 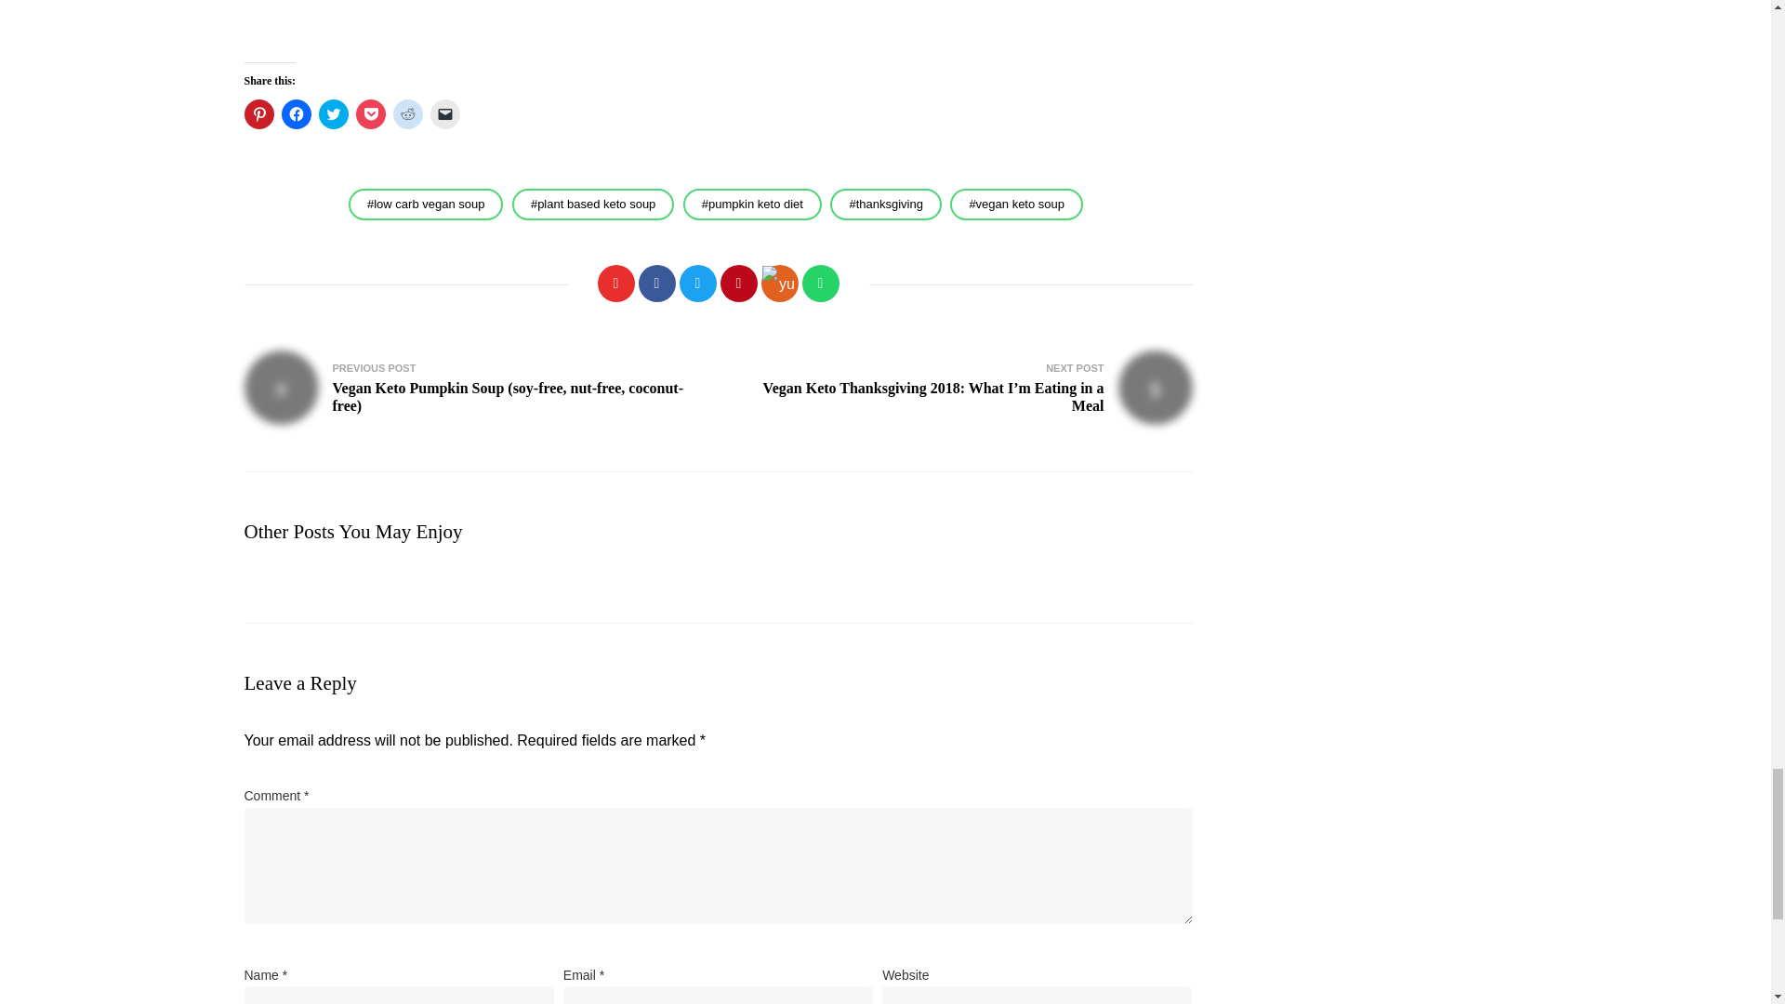 What do you see at coordinates (820, 284) in the screenshot?
I see `WhatsApp` at bounding box center [820, 284].